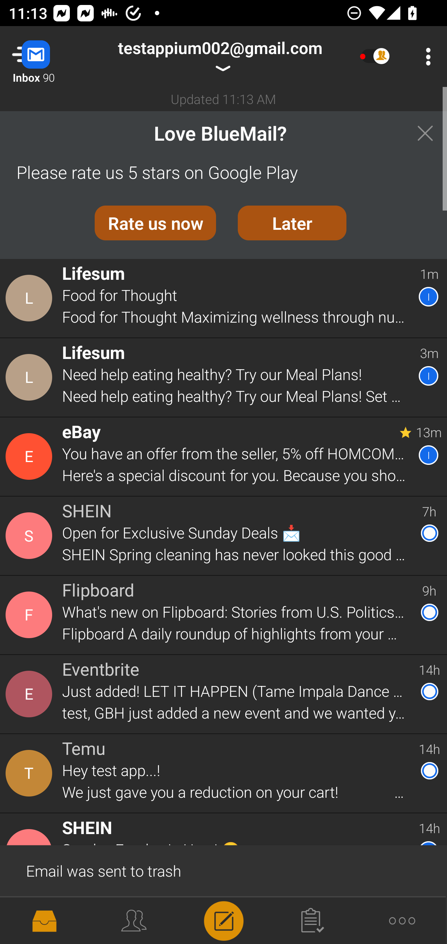  I want to click on testappium002@gmail.com, so click(220, 57).